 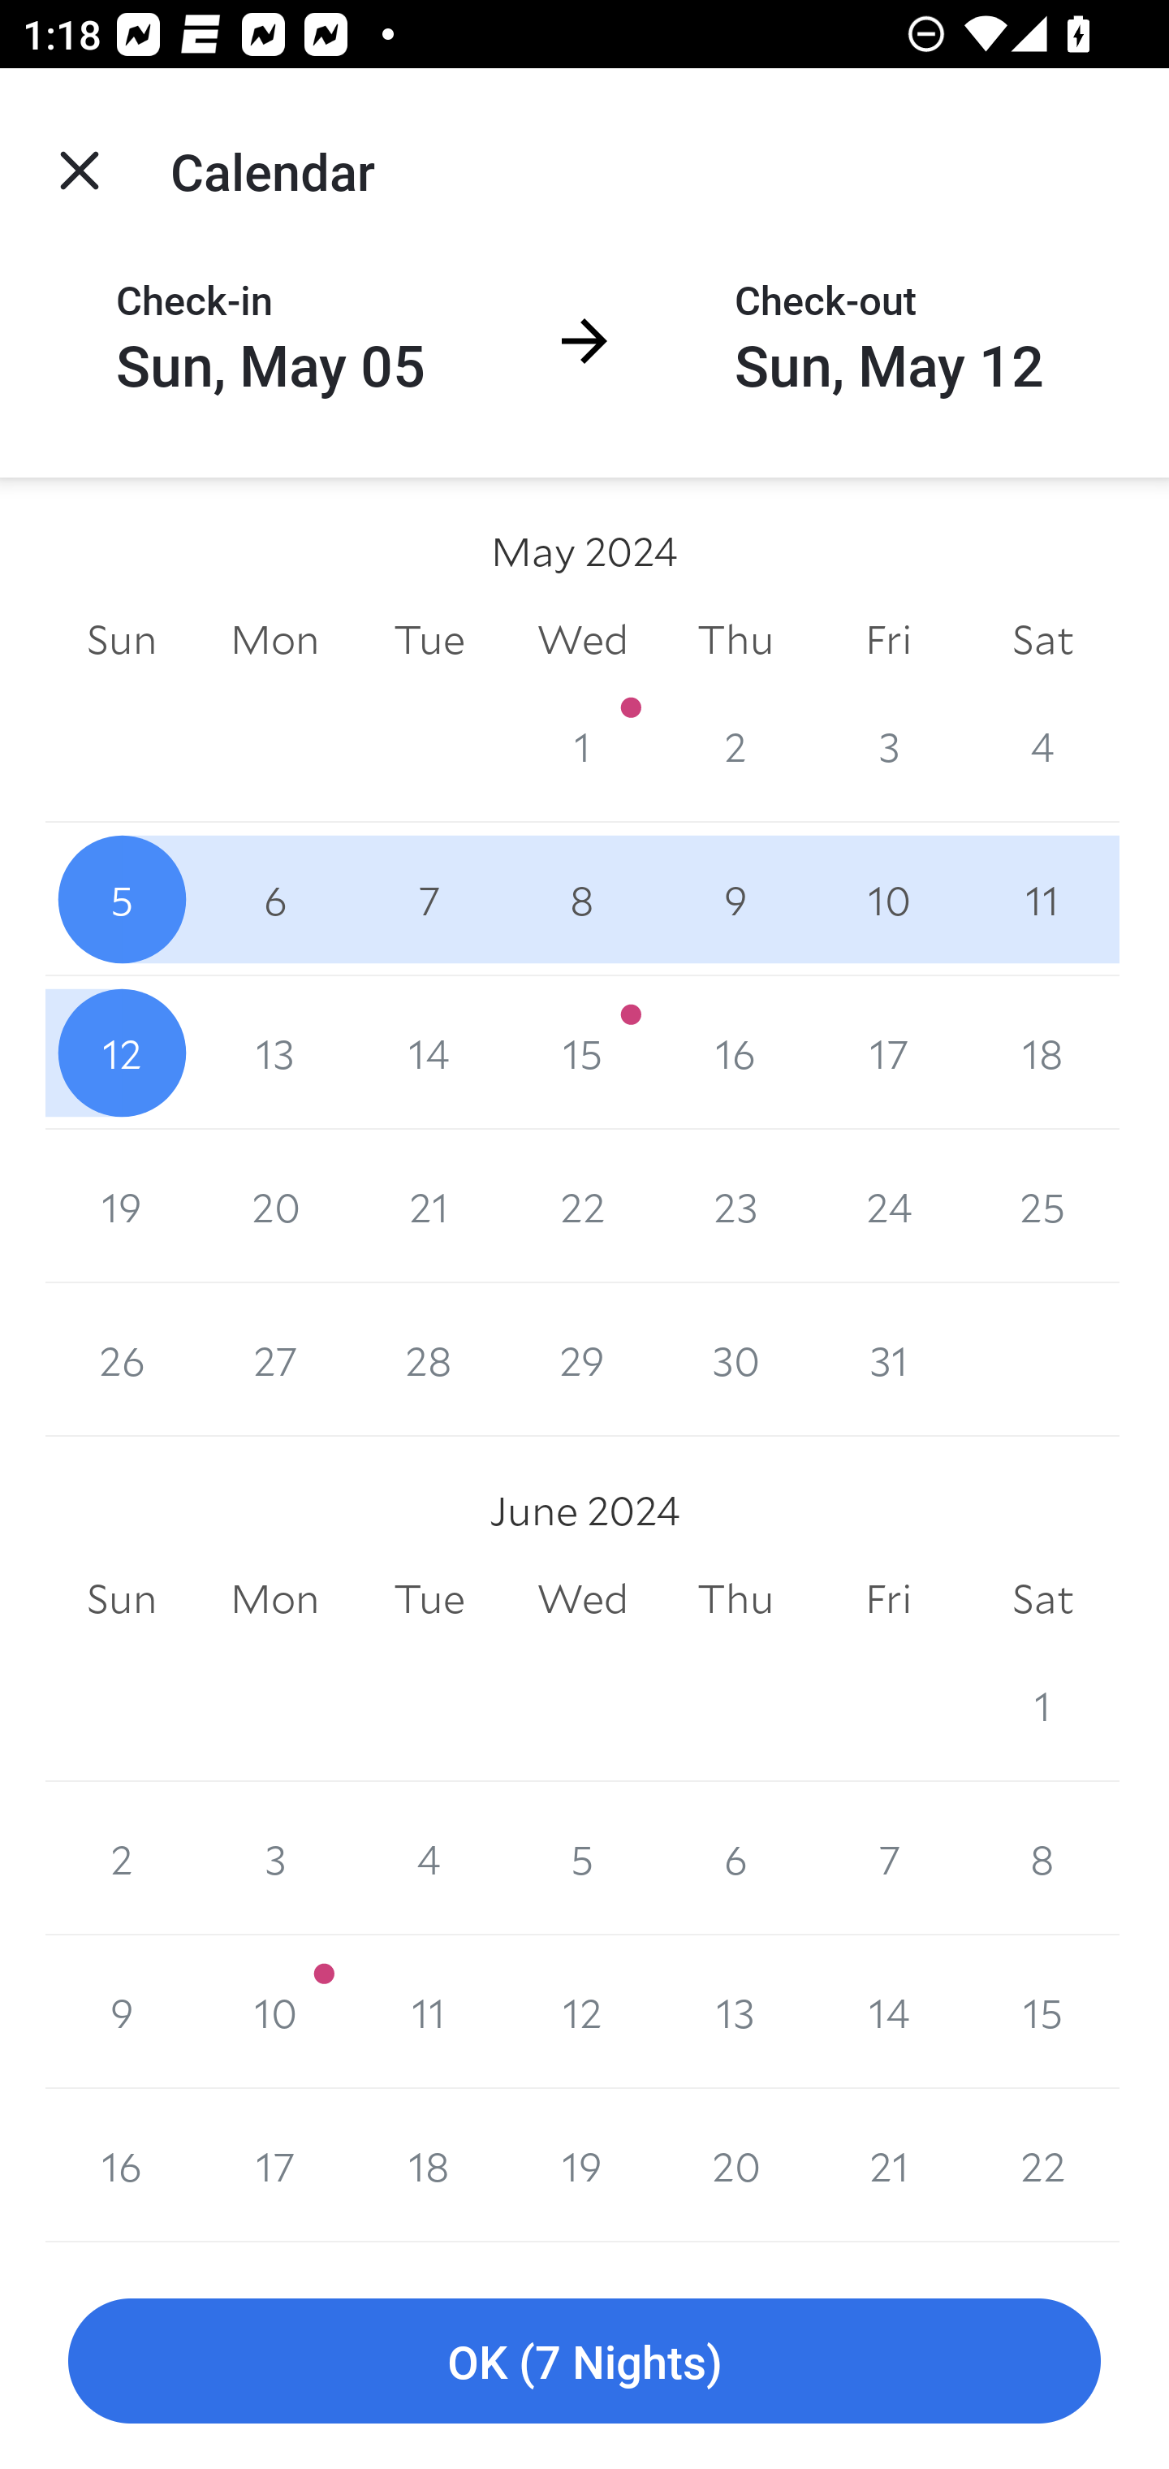 I want to click on 2 2 May 2024, so click(x=735, y=746).